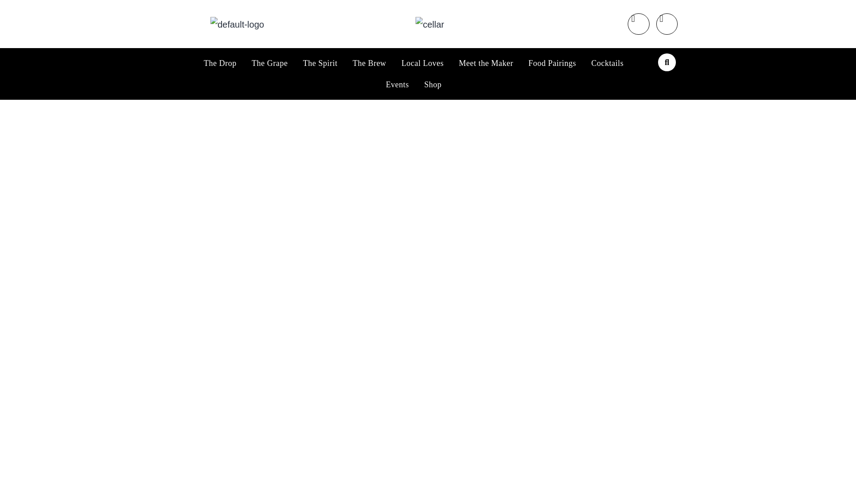 The width and height of the screenshot is (856, 481). What do you see at coordinates (422, 63) in the screenshot?
I see `Local Loves` at bounding box center [422, 63].